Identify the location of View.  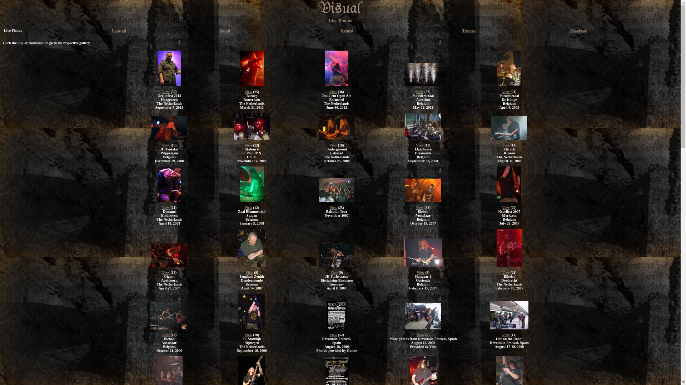
(166, 335).